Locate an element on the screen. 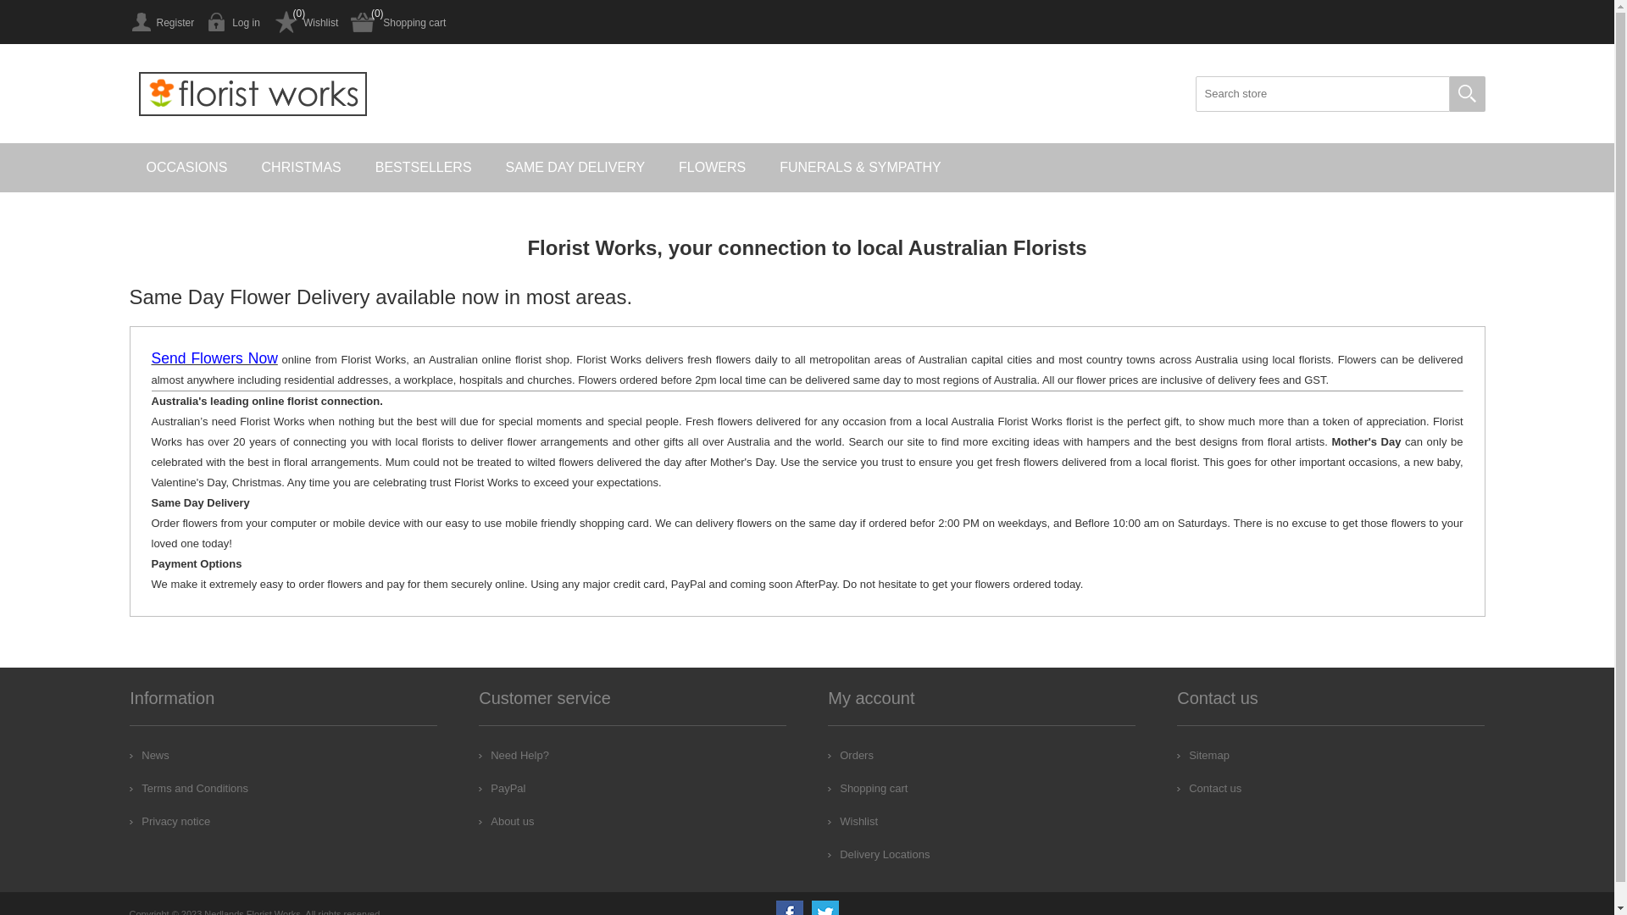 This screenshot has height=915, width=1627. Privacy notice is located at coordinates (169, 822).